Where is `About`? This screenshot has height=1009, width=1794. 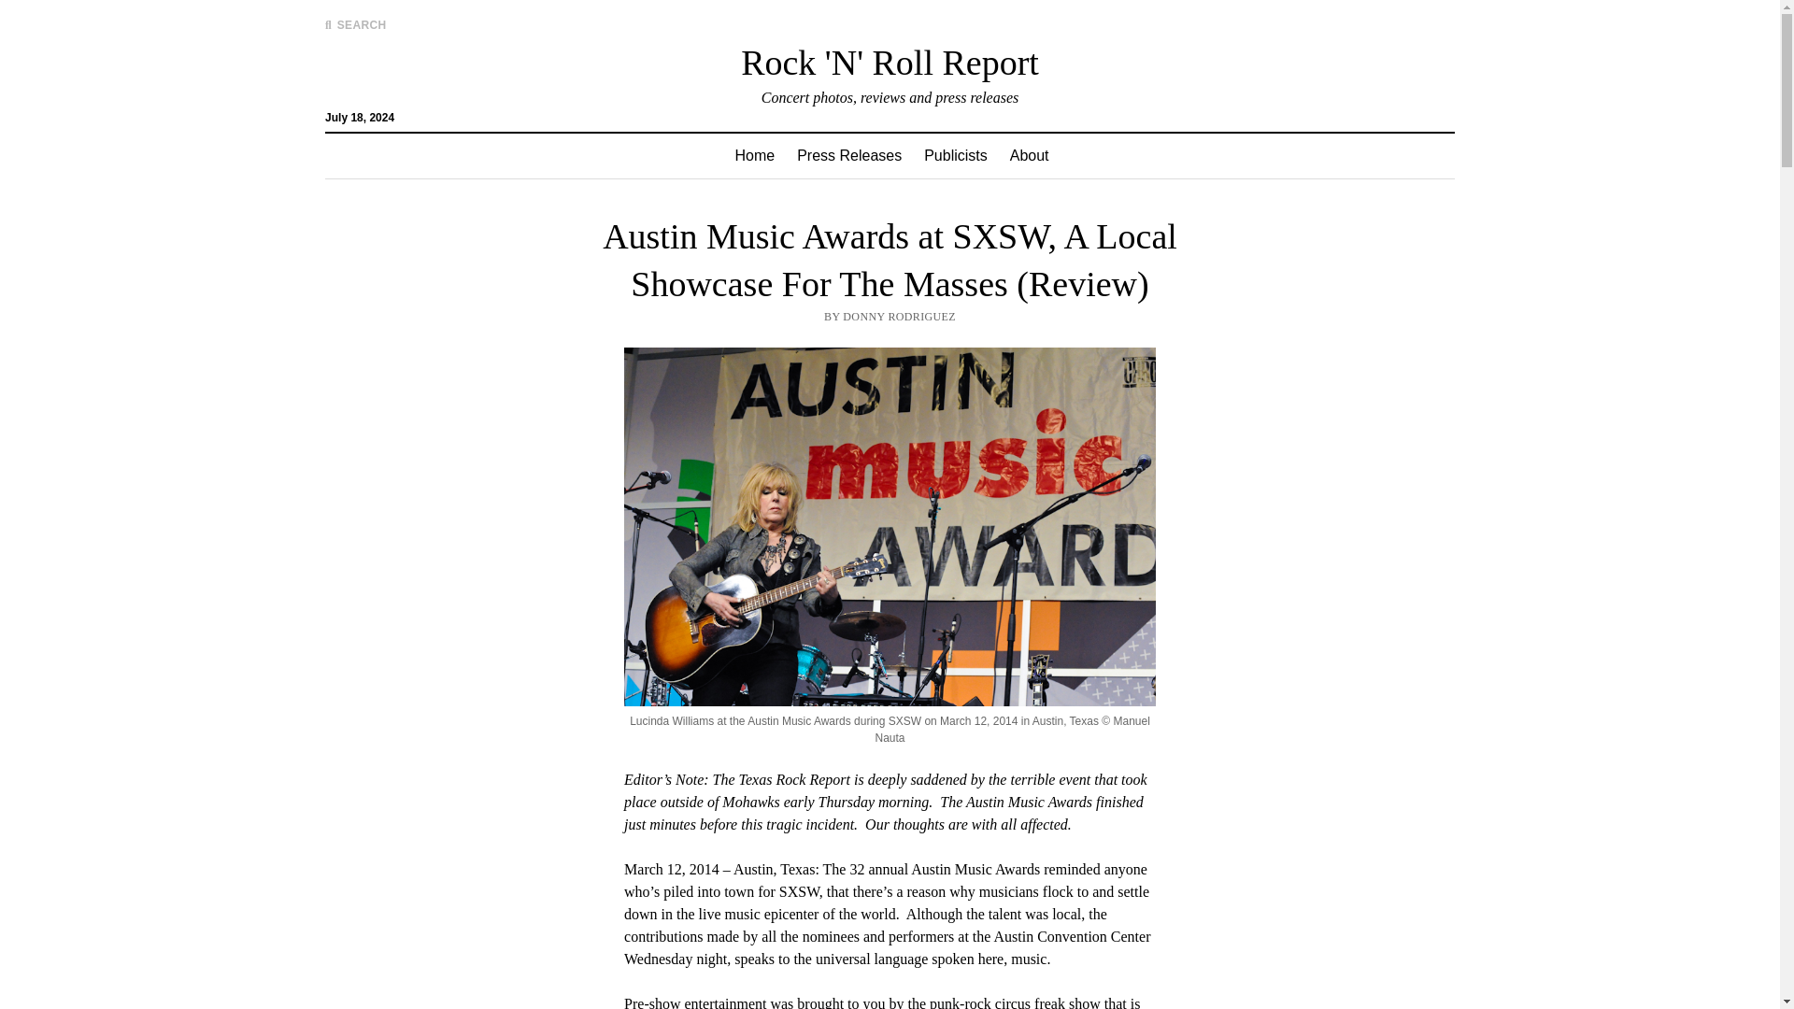 About is located at coordinates (1030, 155).